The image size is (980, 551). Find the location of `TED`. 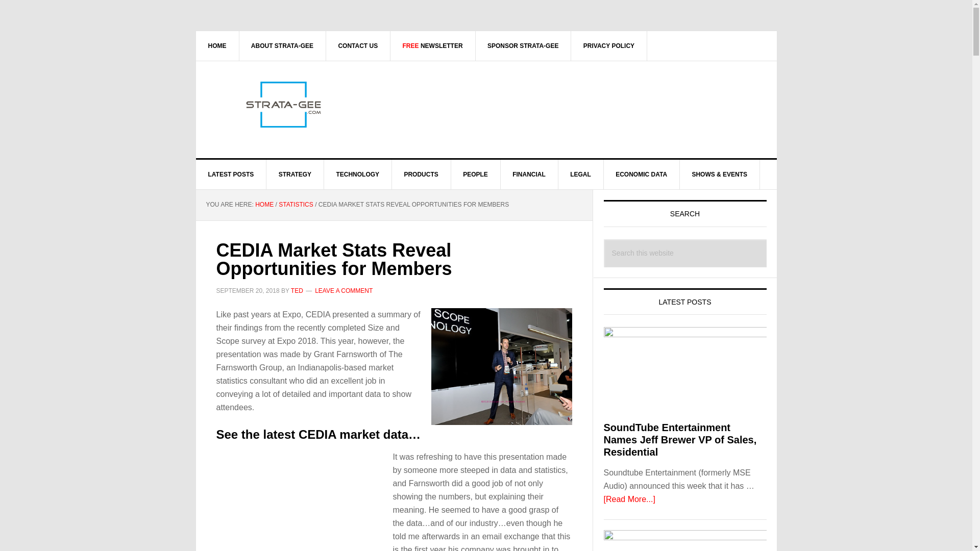

TED is located at coordinates (297, 290).